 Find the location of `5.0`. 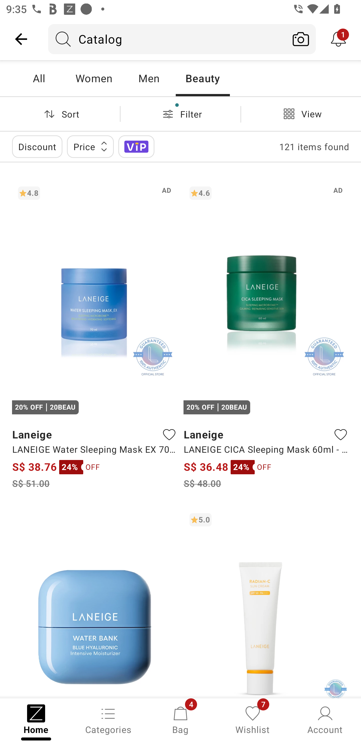

5.0 is located at coordinates (266, 602).